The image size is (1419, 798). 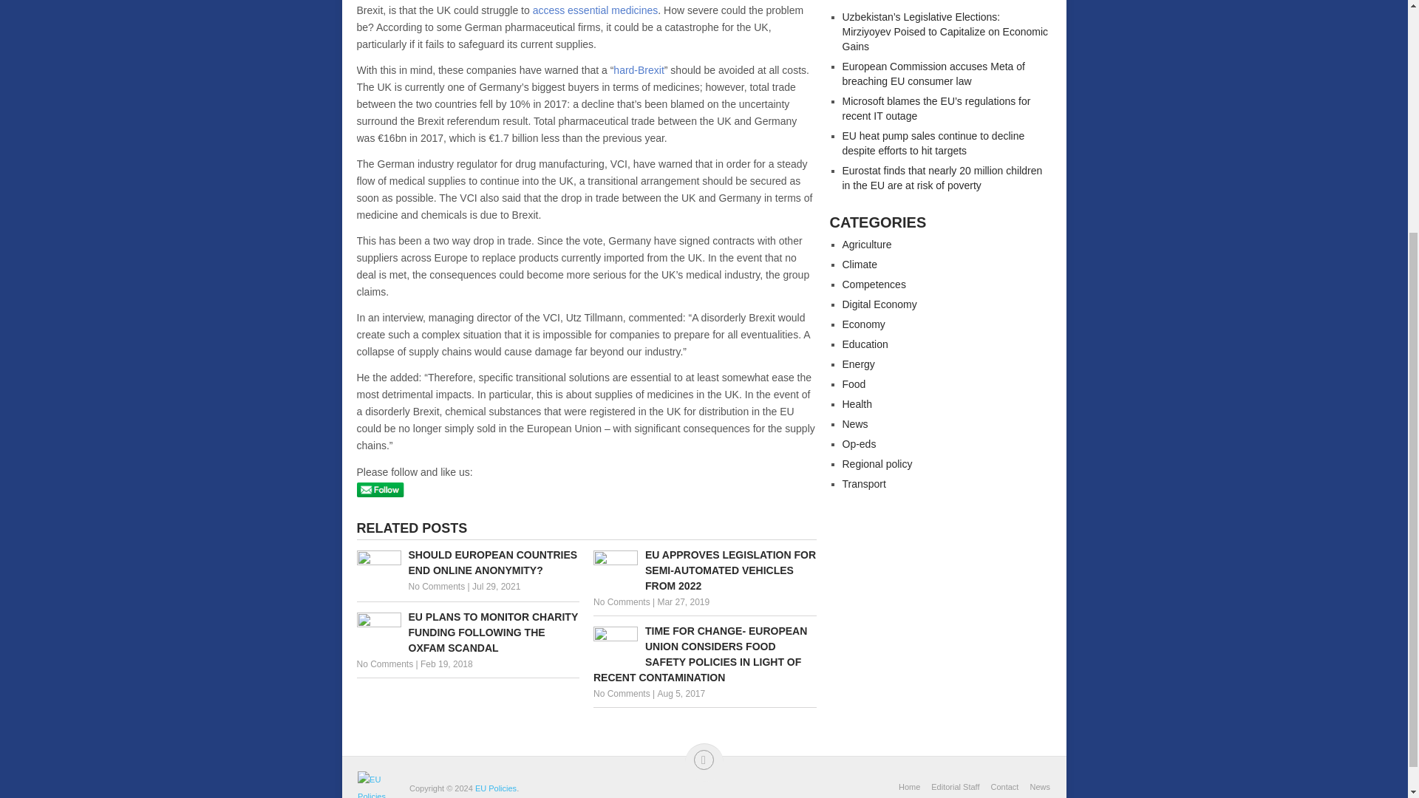 What do you see at coordinates (877, 464) in the screenshot?
I see `Regional policy` at bounding box center [877, 464].